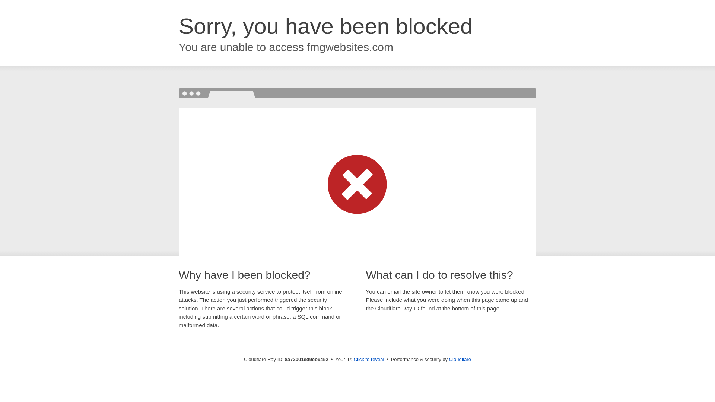 Image resolution: width=715 pixels, height=402 pixels. What do you see at coordinates (369, 360) in the screenshot?
I see `Click to reveal` at bounding box center [369, 360].